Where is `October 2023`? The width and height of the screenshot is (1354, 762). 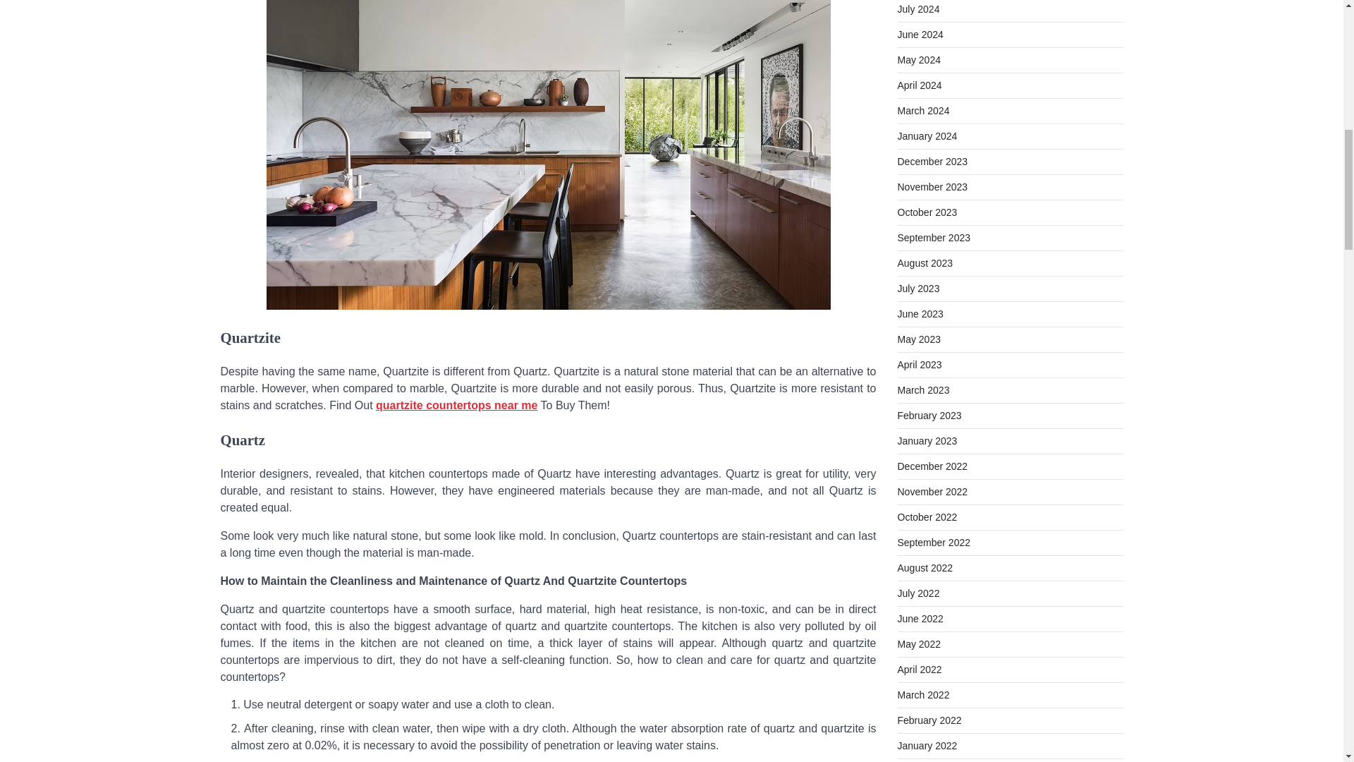
October 2023 is located at coordinates (927, 212).